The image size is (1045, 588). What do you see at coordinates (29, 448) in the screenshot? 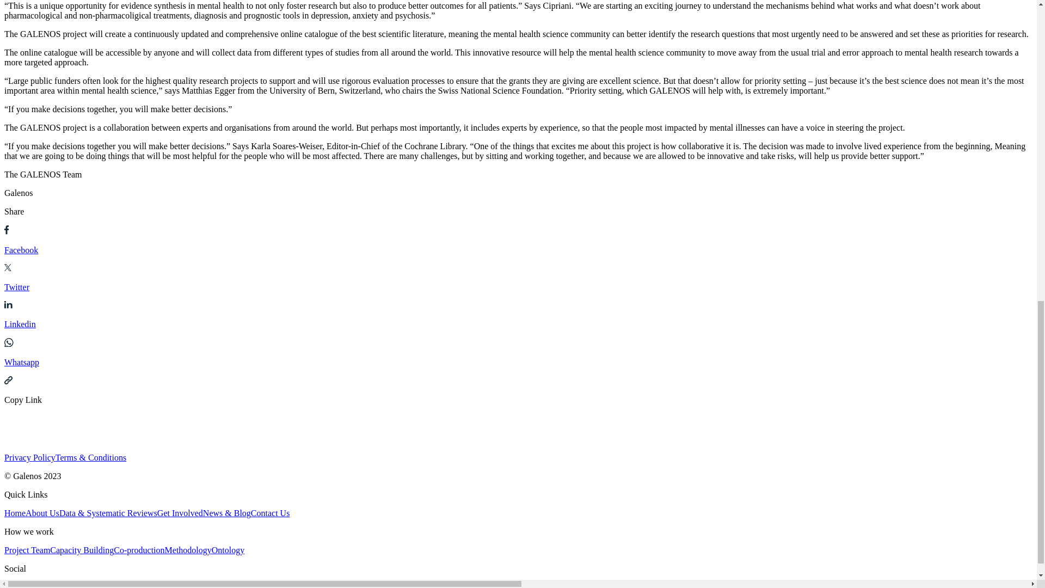
I see `GALENOS` at bounding box center [29, 448].